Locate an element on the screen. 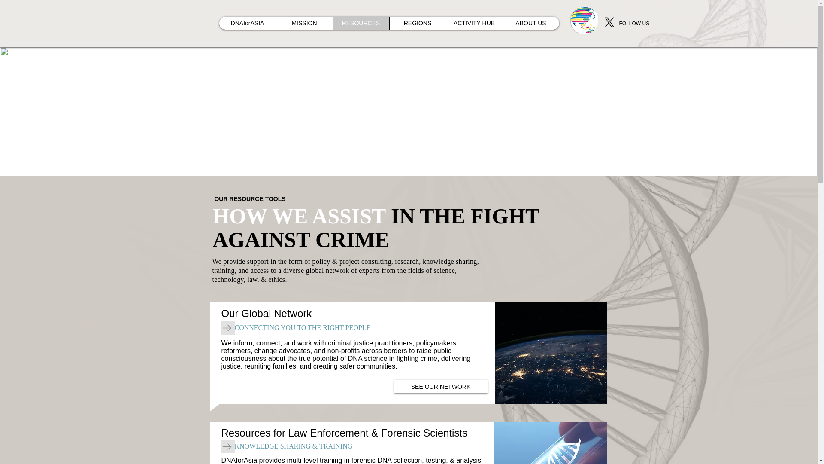  REGIONS is located at coordinates (417, 23).